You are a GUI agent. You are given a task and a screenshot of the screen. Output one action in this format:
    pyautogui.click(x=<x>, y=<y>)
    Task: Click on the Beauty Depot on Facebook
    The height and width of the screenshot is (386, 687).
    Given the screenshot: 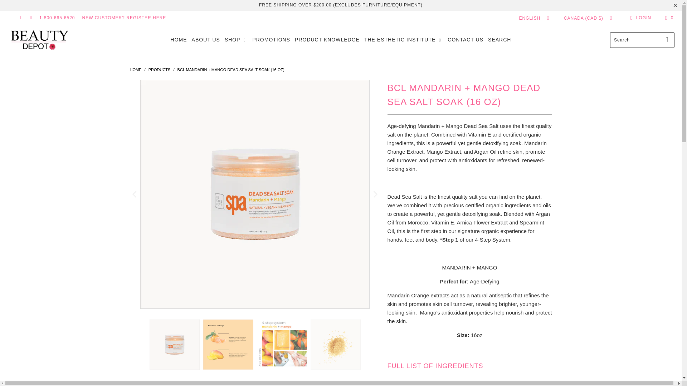 What is the action you would take?
    pyautogui.click(x=9, y=18)
    